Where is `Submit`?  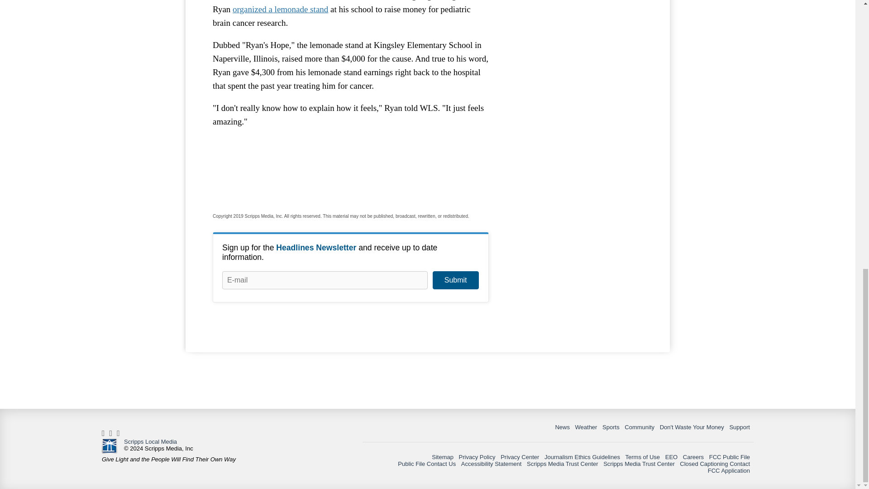
Submit is located at coordinates (455, 280).